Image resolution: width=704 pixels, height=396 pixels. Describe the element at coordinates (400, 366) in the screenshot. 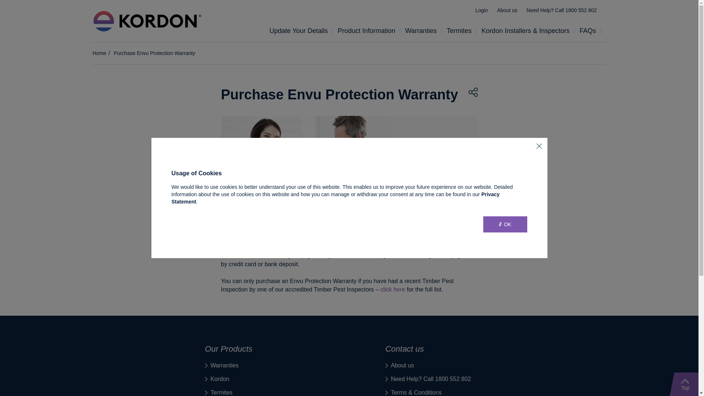

I see `About us` at that location.